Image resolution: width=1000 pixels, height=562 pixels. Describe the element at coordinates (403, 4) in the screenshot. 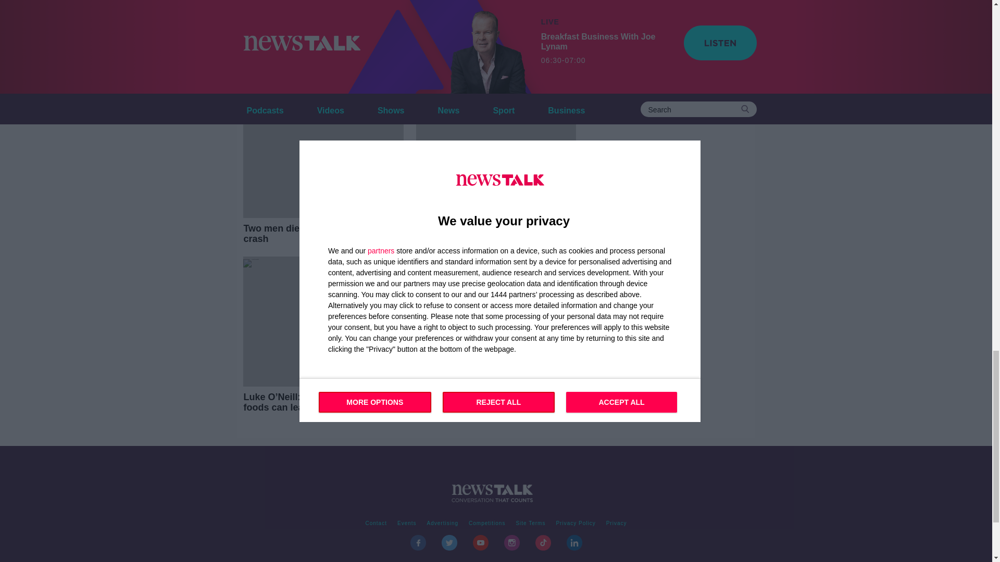

I see `CHARITY` at that location.